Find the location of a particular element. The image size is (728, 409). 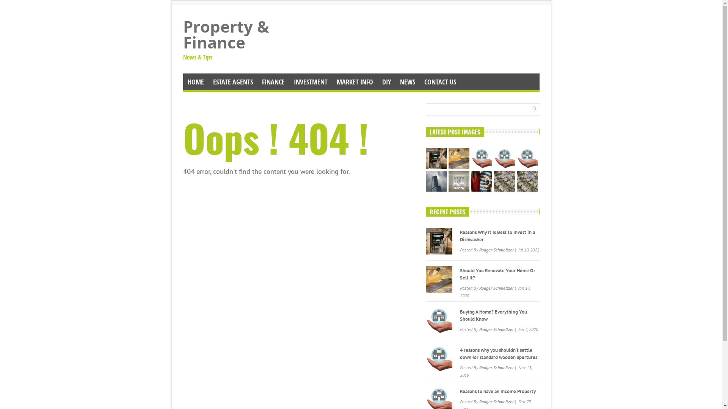

How Did the Sky Scraper Become Colossus? is located at coordinates (436, 181).